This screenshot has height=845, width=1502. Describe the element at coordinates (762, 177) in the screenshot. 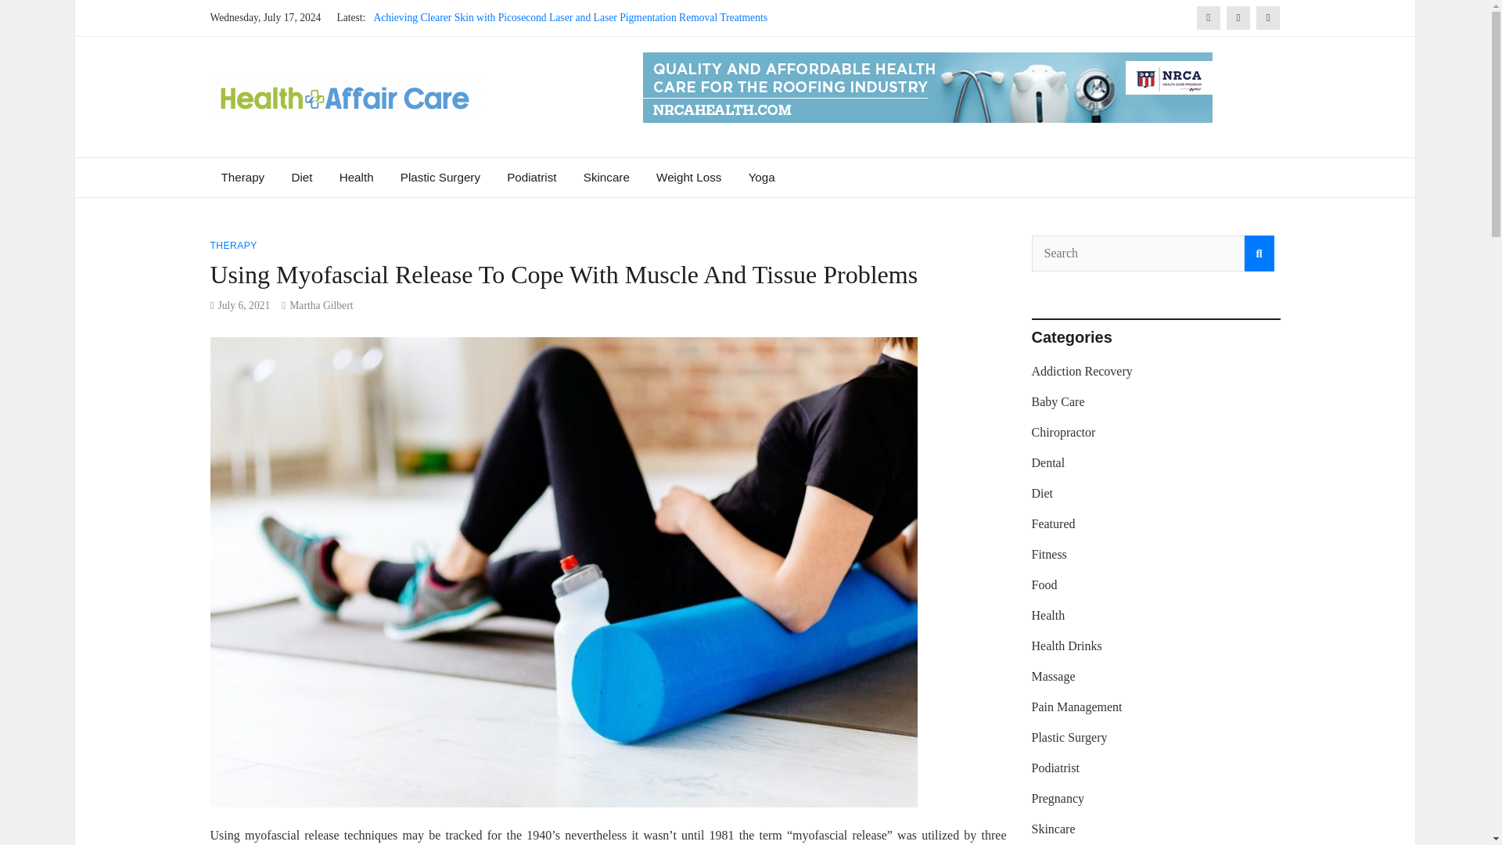

I see `Yoga` at that location.